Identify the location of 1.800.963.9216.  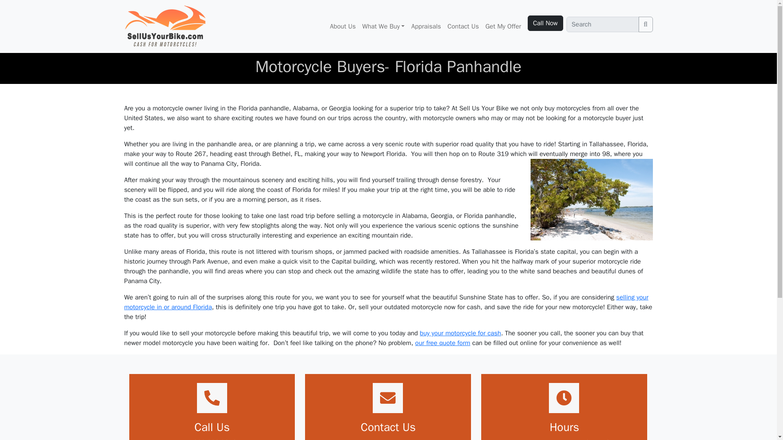
(212, 439).